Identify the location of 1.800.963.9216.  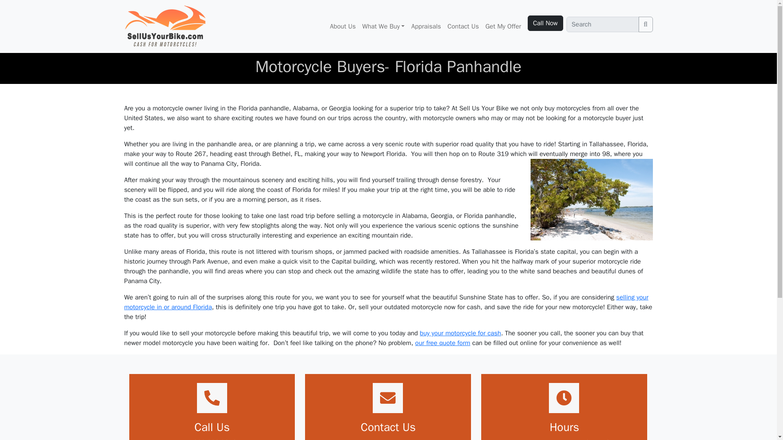
(212, 439).